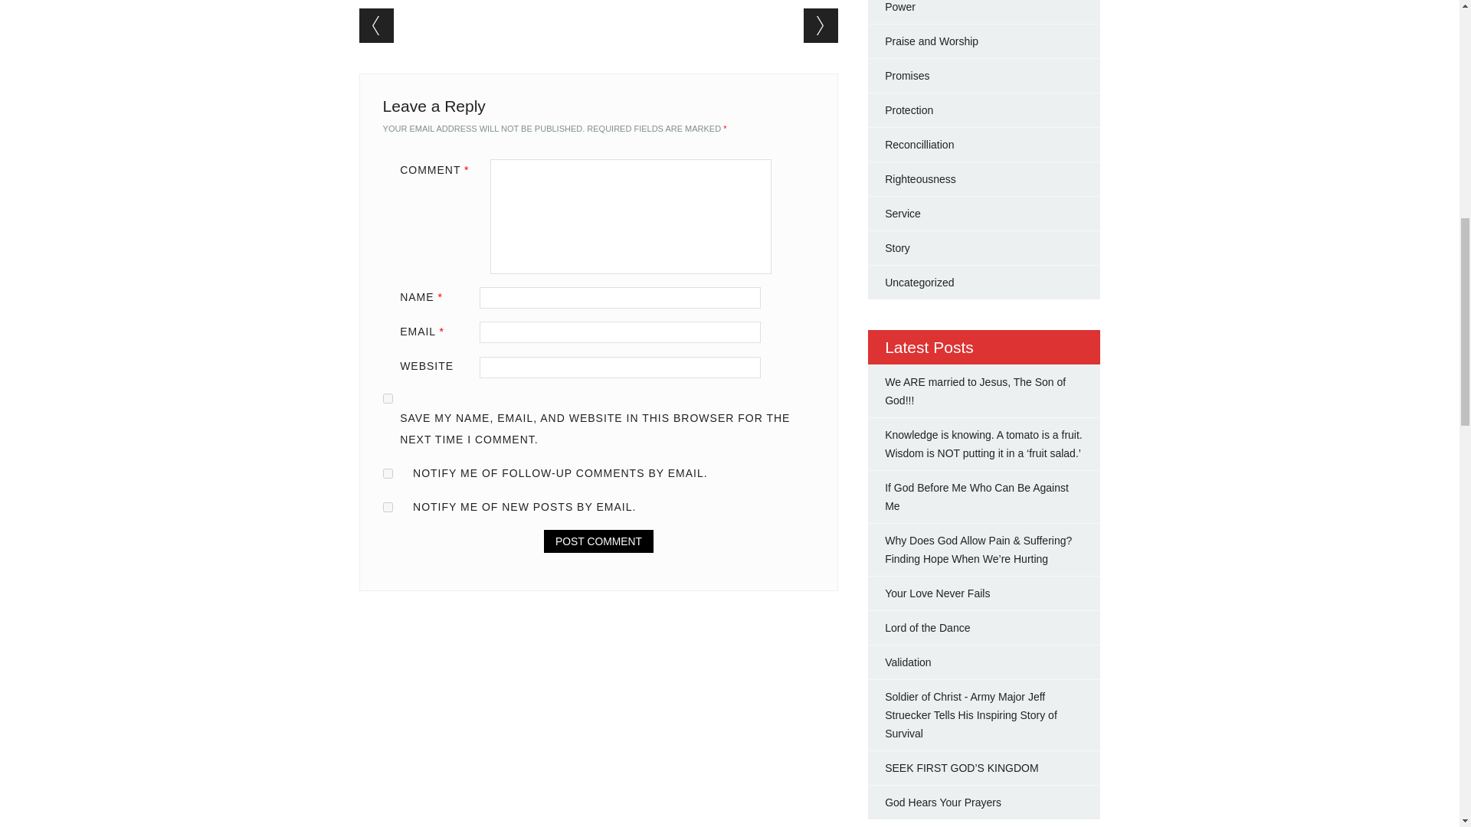 The height and width of the screenshot is (827, 1471). What do you see at coordinates (908, 662) in the screenshot?
I see `Look Validation` at bounding box center [908, 662].